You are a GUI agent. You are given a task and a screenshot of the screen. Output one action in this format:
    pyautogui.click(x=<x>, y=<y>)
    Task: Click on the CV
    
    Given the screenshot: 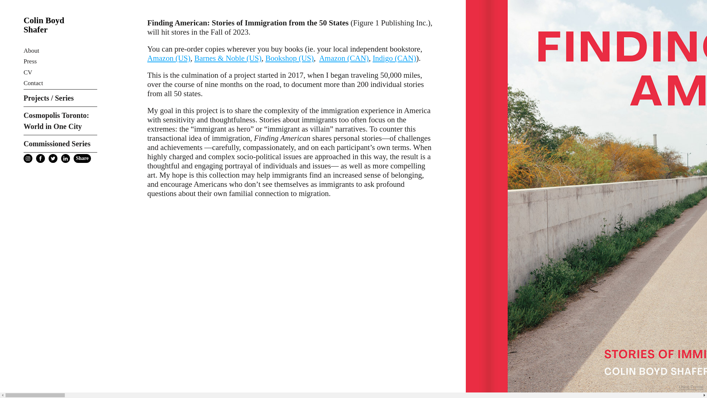 What is the action you would take?
    pyautogui.click(x=28, y=72)
    